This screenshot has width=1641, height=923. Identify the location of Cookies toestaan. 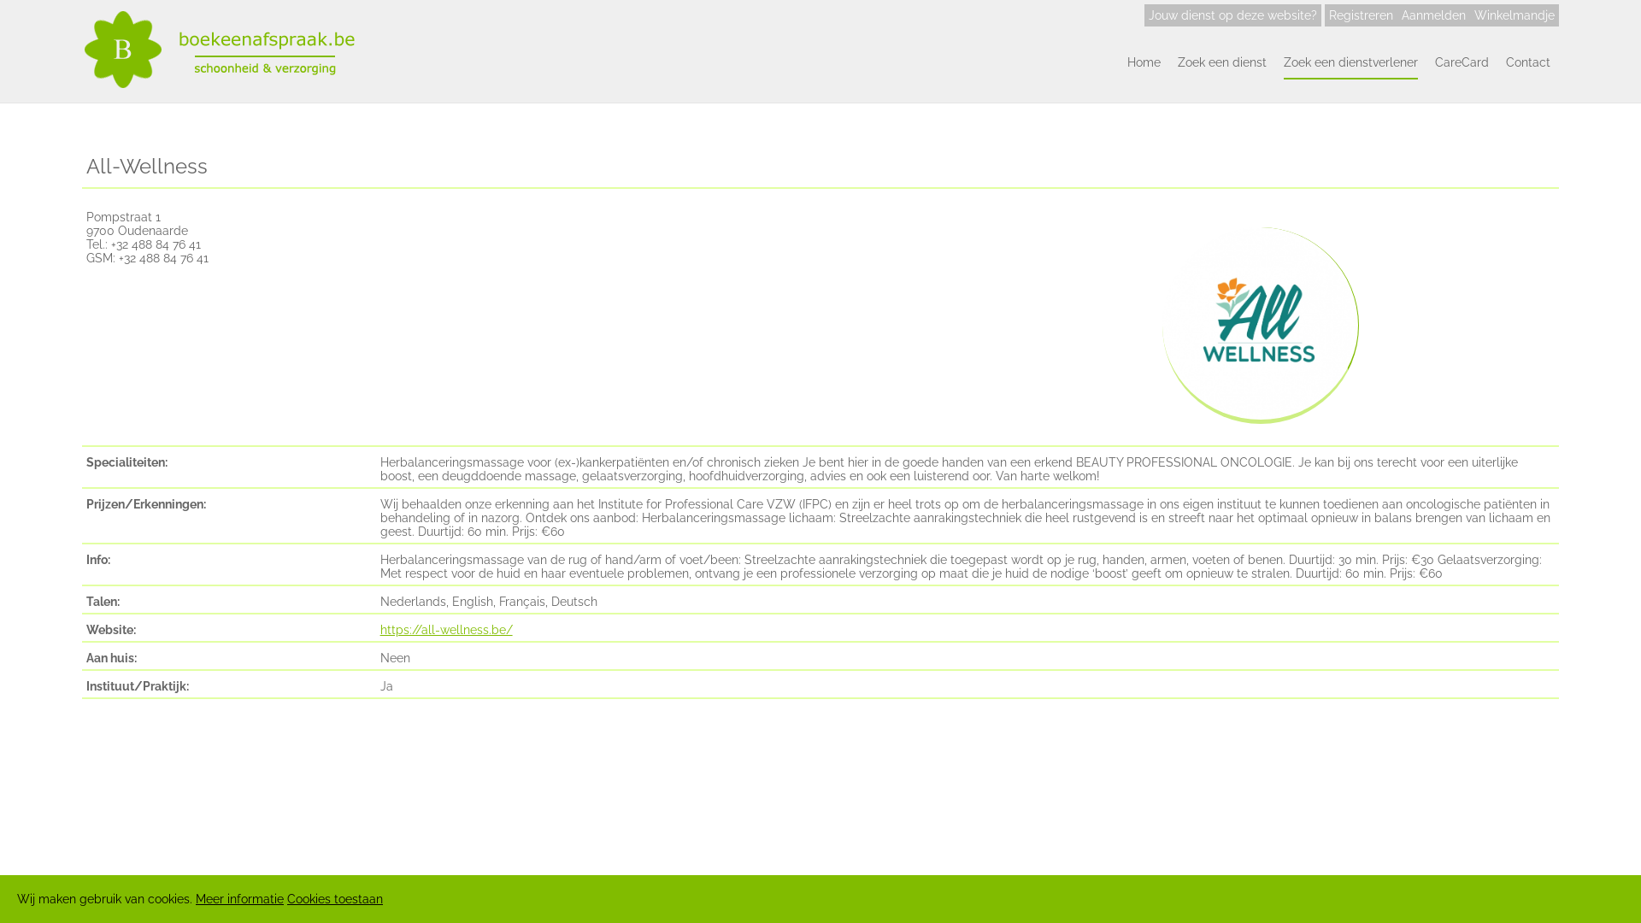
(335, 899).